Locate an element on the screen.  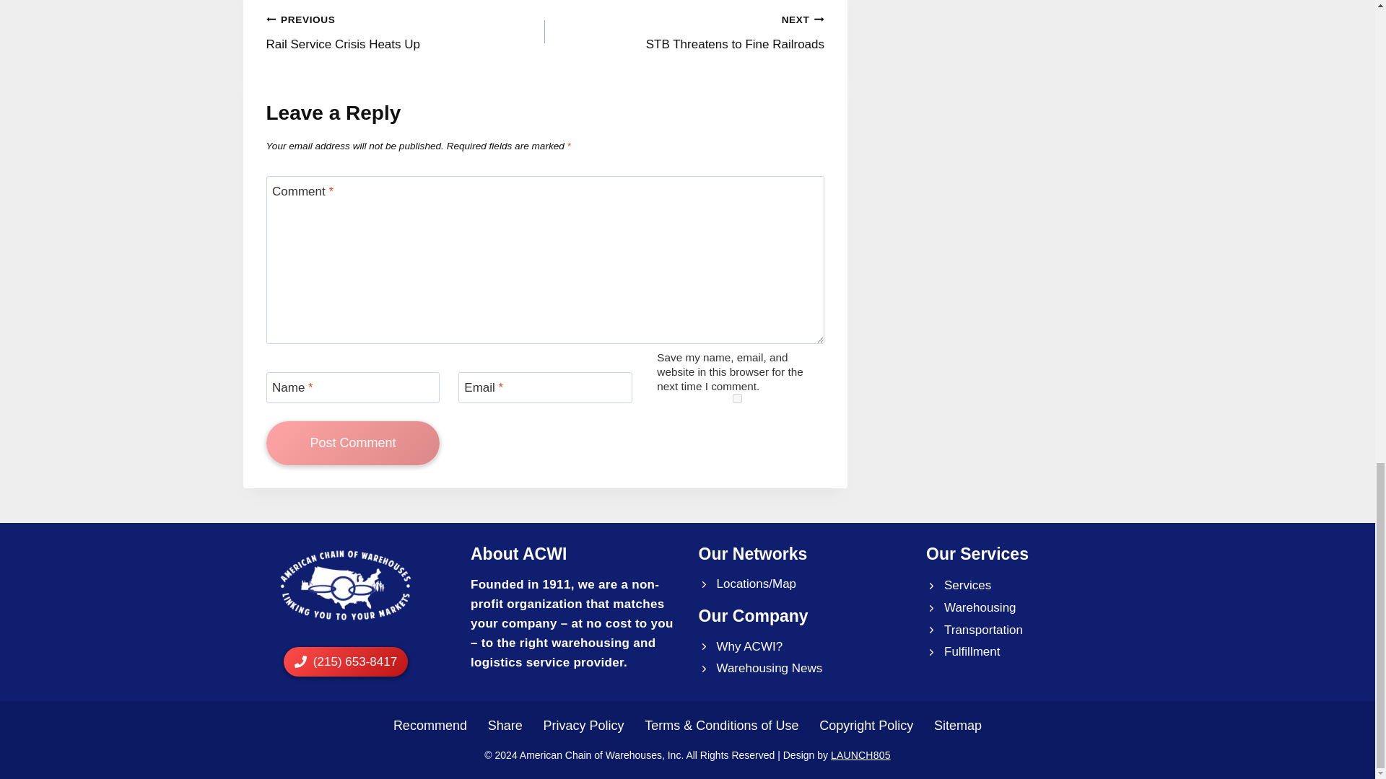
Warehousing News is located at coordinates (684, 32).